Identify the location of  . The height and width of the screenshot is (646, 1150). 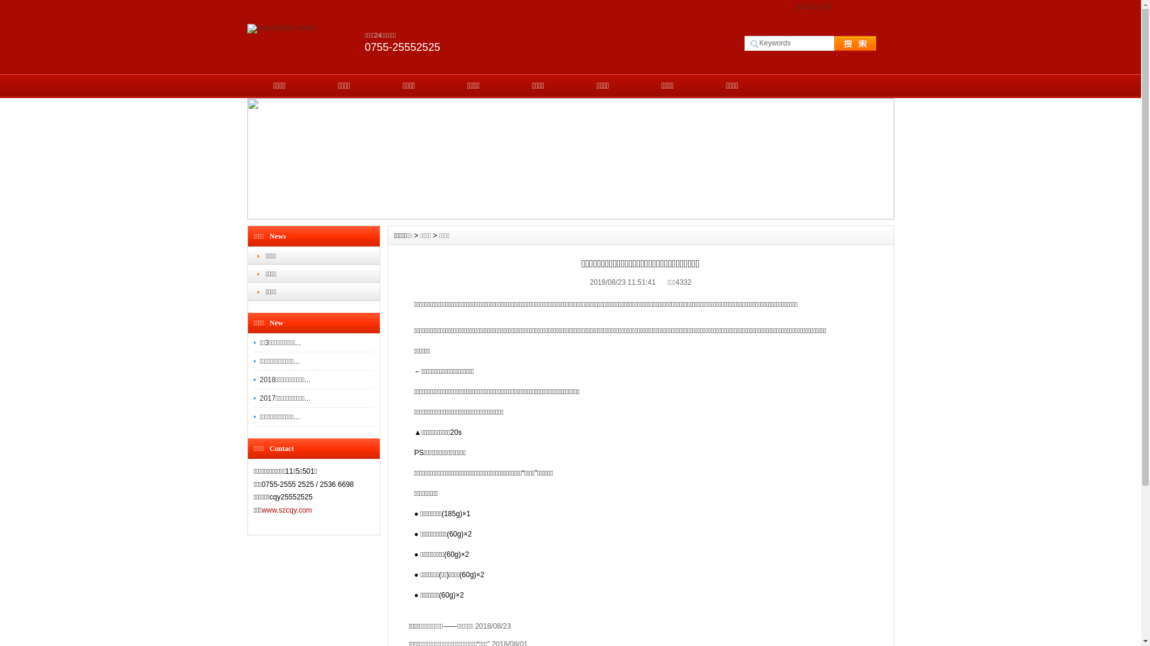
(846, 43).